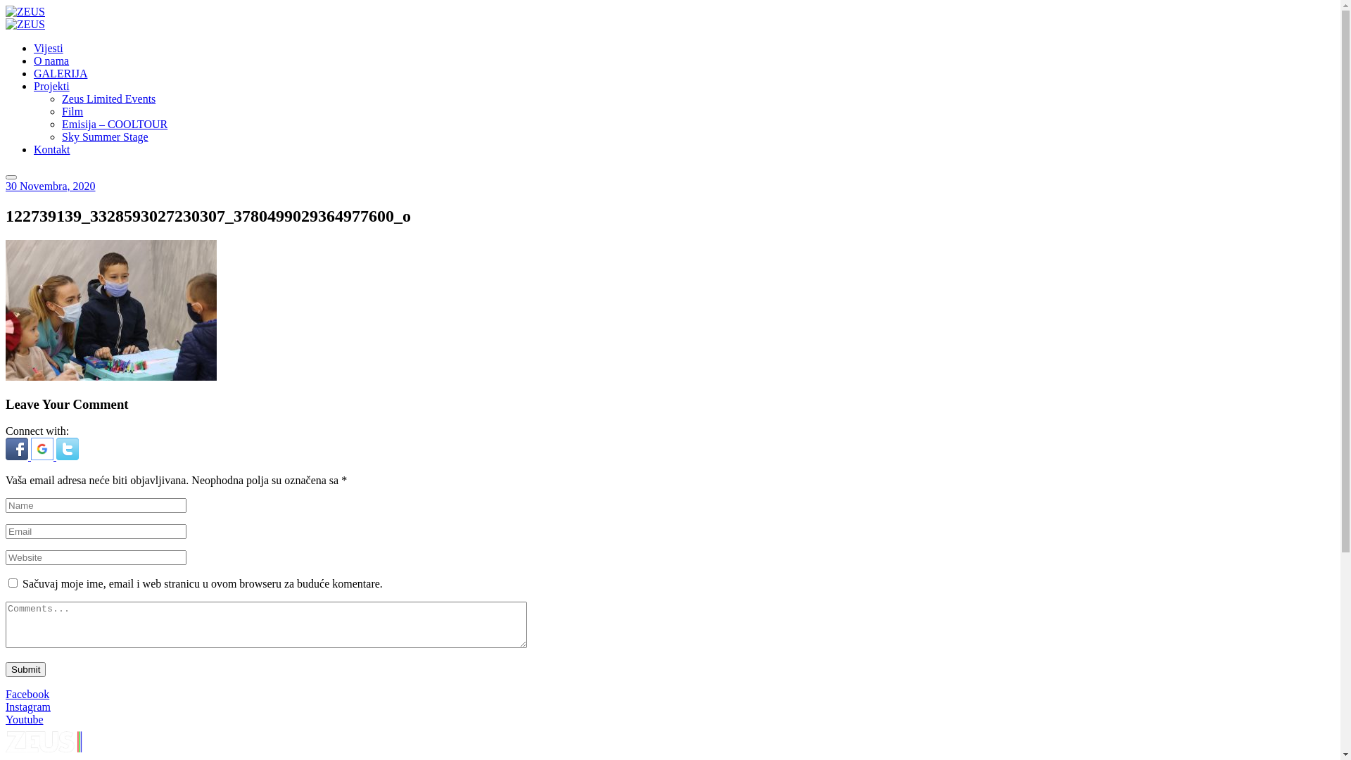 This screenshot has height=760, width=1351. What do you see at coordinates (25, 11) in the screenshot?
I see `ZEUS` at bounding box center [25, 11].